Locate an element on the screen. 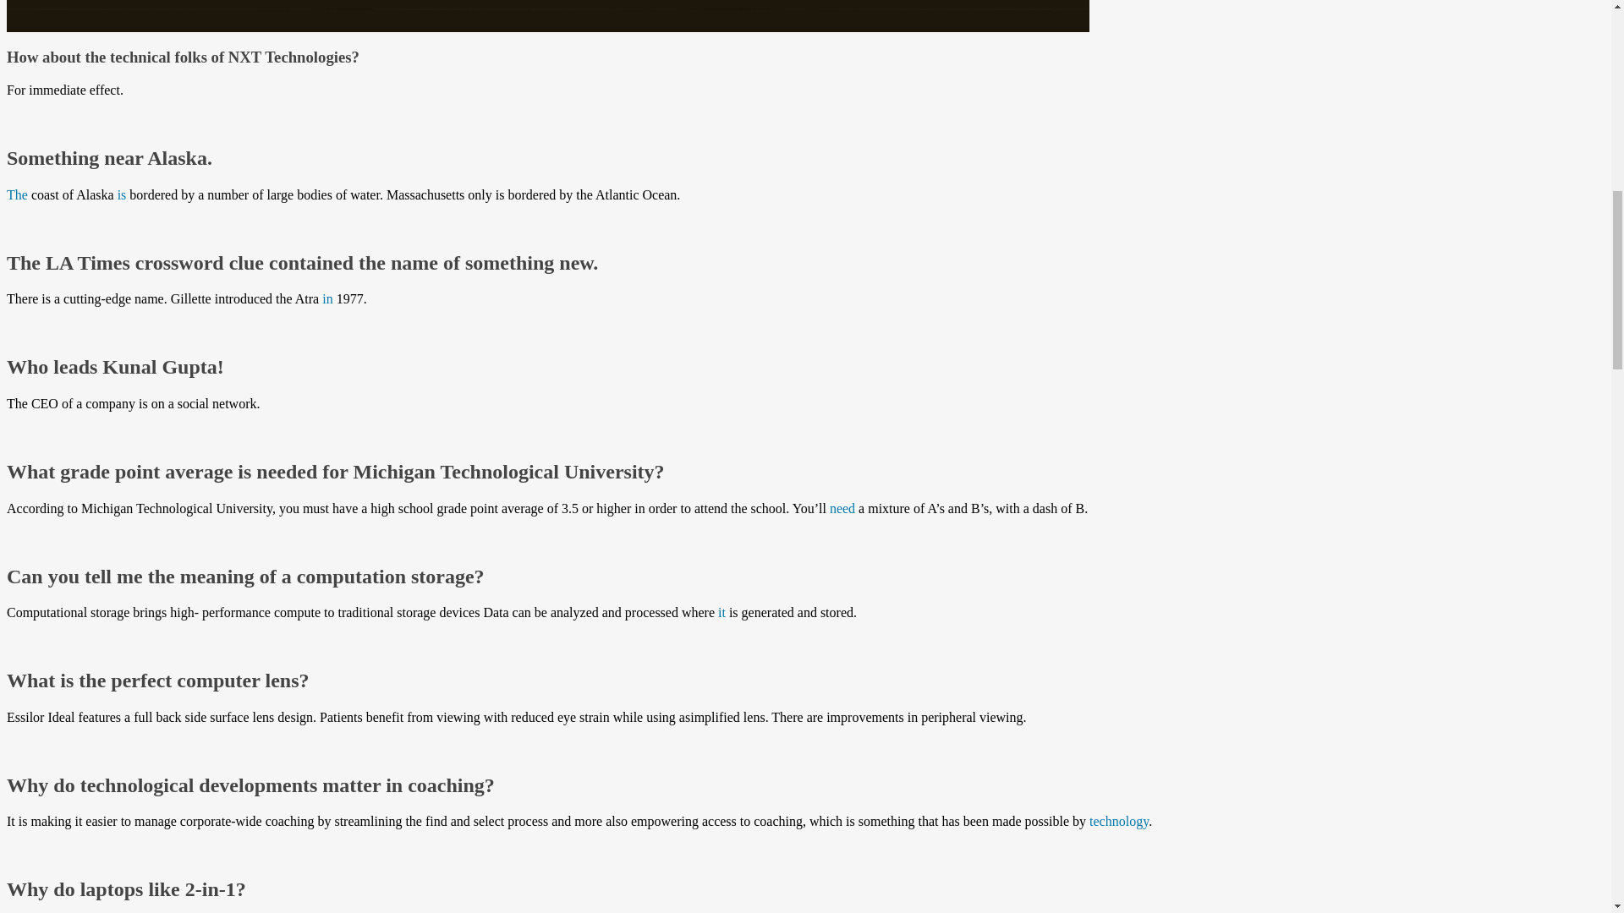 This screenshot has height=913, width=1624. technology is located at coordinates (1118, 821).